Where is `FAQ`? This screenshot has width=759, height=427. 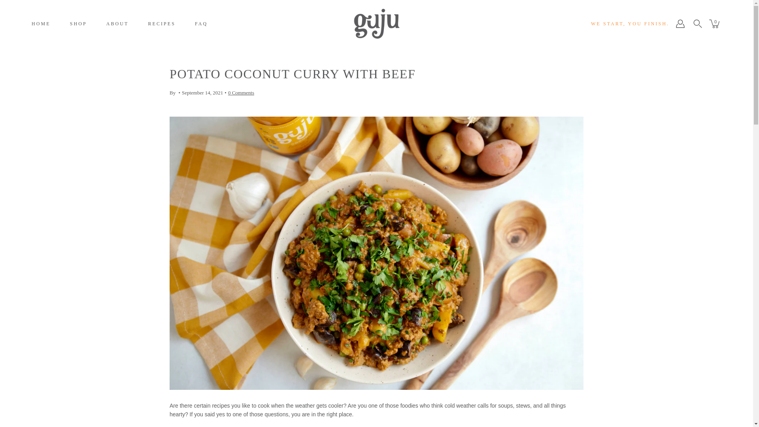
FAQ is located at coordinates (201, 24).